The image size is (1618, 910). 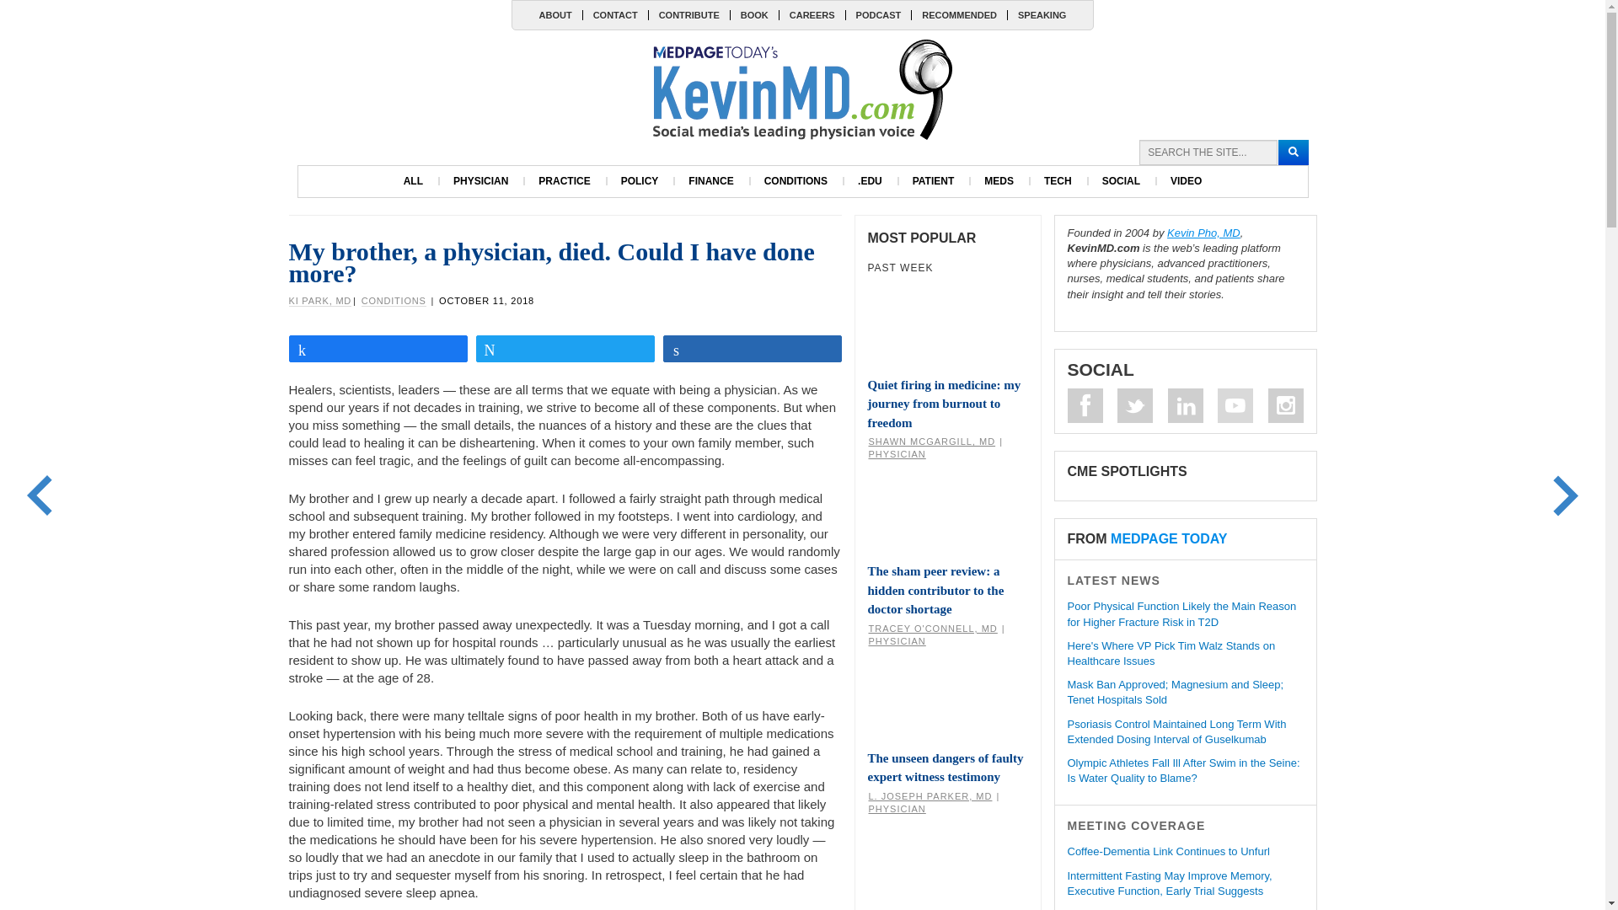 I want to click on TECH, so click(x=1058, y=181).